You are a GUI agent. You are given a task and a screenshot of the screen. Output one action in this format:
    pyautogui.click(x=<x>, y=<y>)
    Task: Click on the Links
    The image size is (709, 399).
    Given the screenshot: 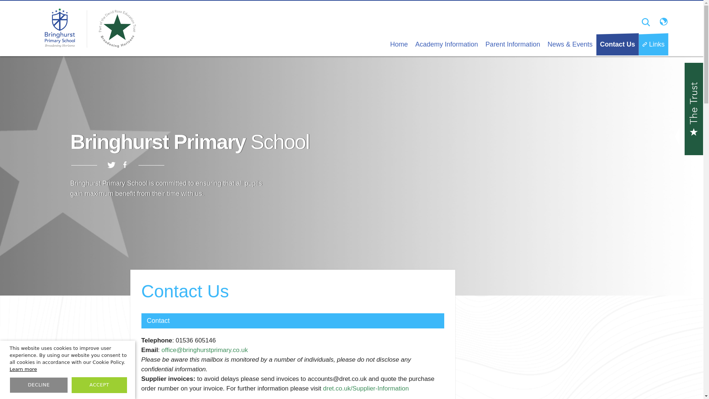 What is the action you would take?
    pyautogui.click(x=654, y=44)
    